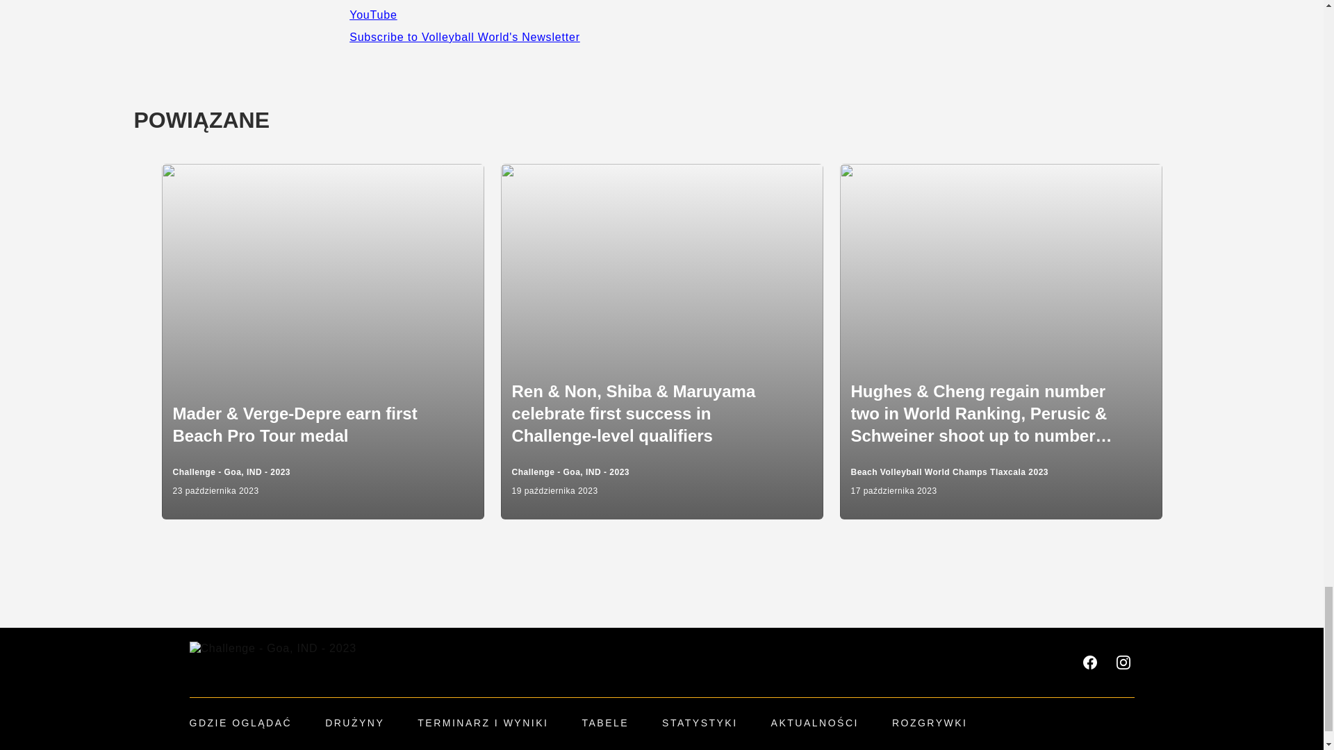  Describe the element at coordinates (1089, 662) in the screenshot. I see `facebook` at that location.